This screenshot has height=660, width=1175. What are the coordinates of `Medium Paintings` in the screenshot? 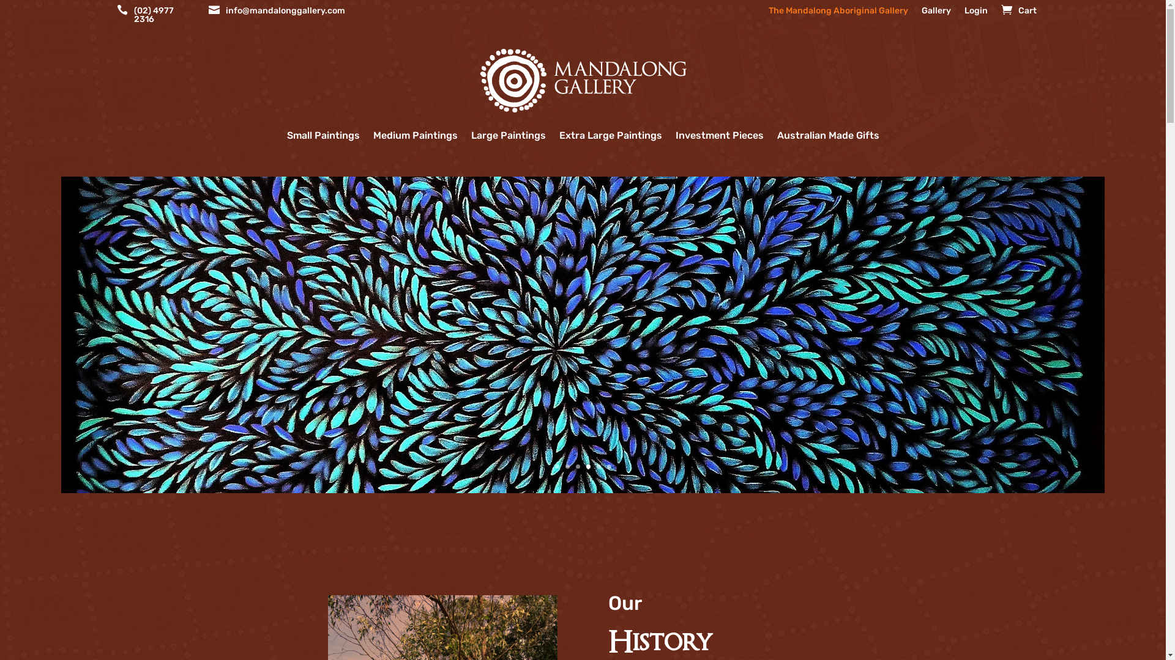 It's located at (416, 130).